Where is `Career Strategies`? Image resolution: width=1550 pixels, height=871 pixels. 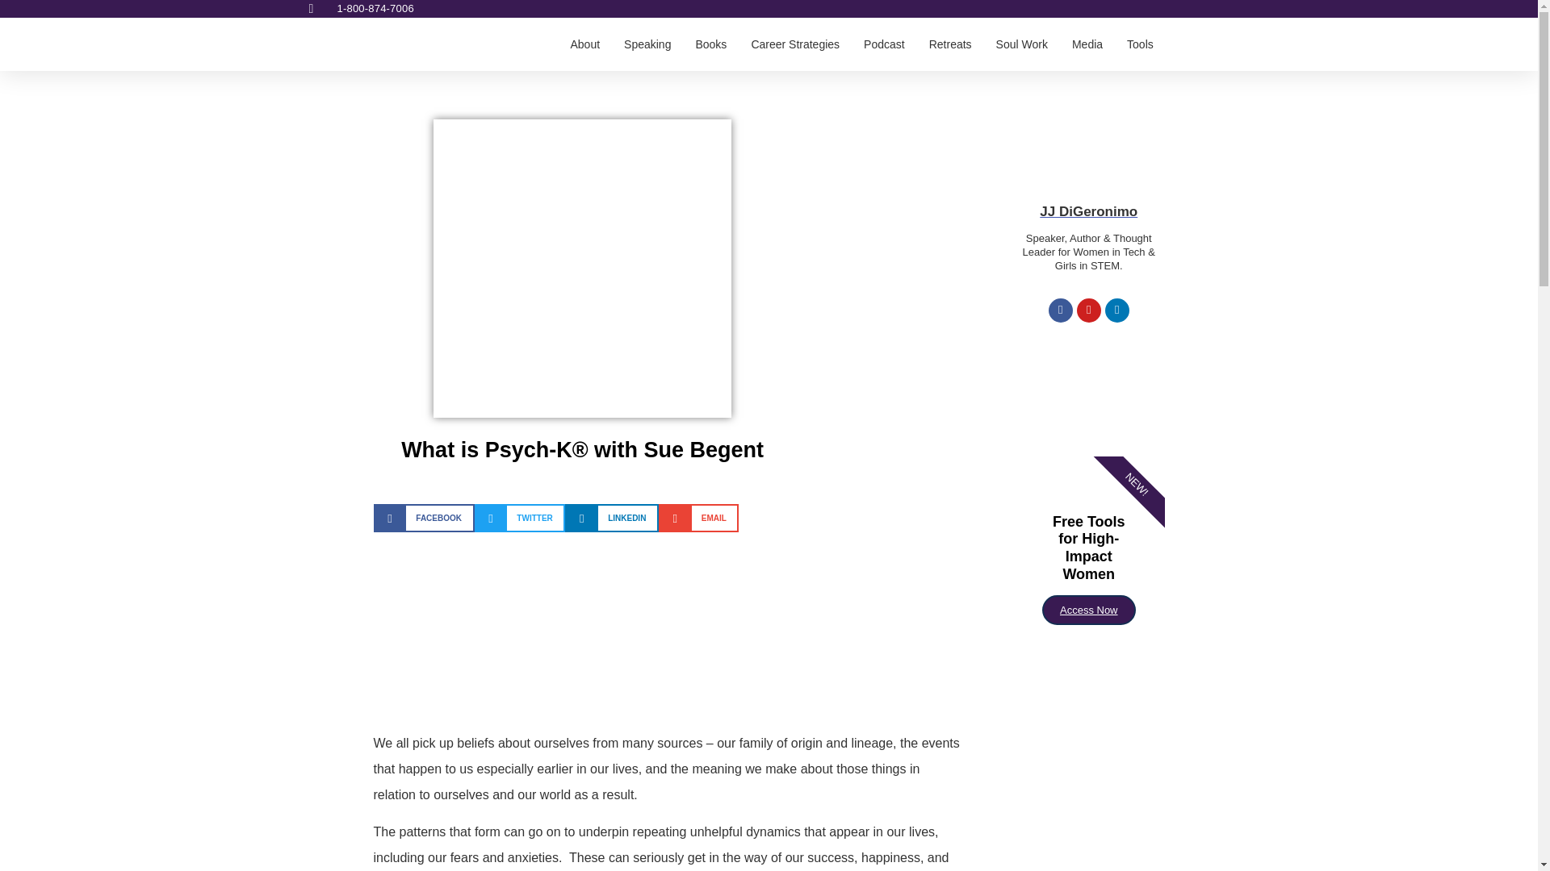
Career Strategies is located at coordinates (794, 44).